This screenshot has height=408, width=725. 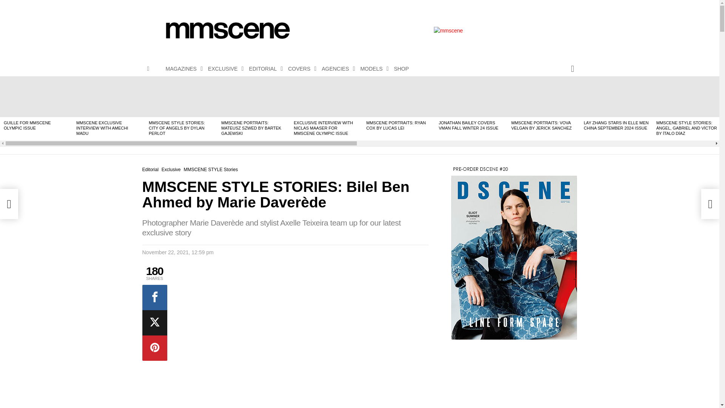 What do you see at coordinates (148, 69) in the screenshot?
I see `Menu` at bounding box center [148, 69].